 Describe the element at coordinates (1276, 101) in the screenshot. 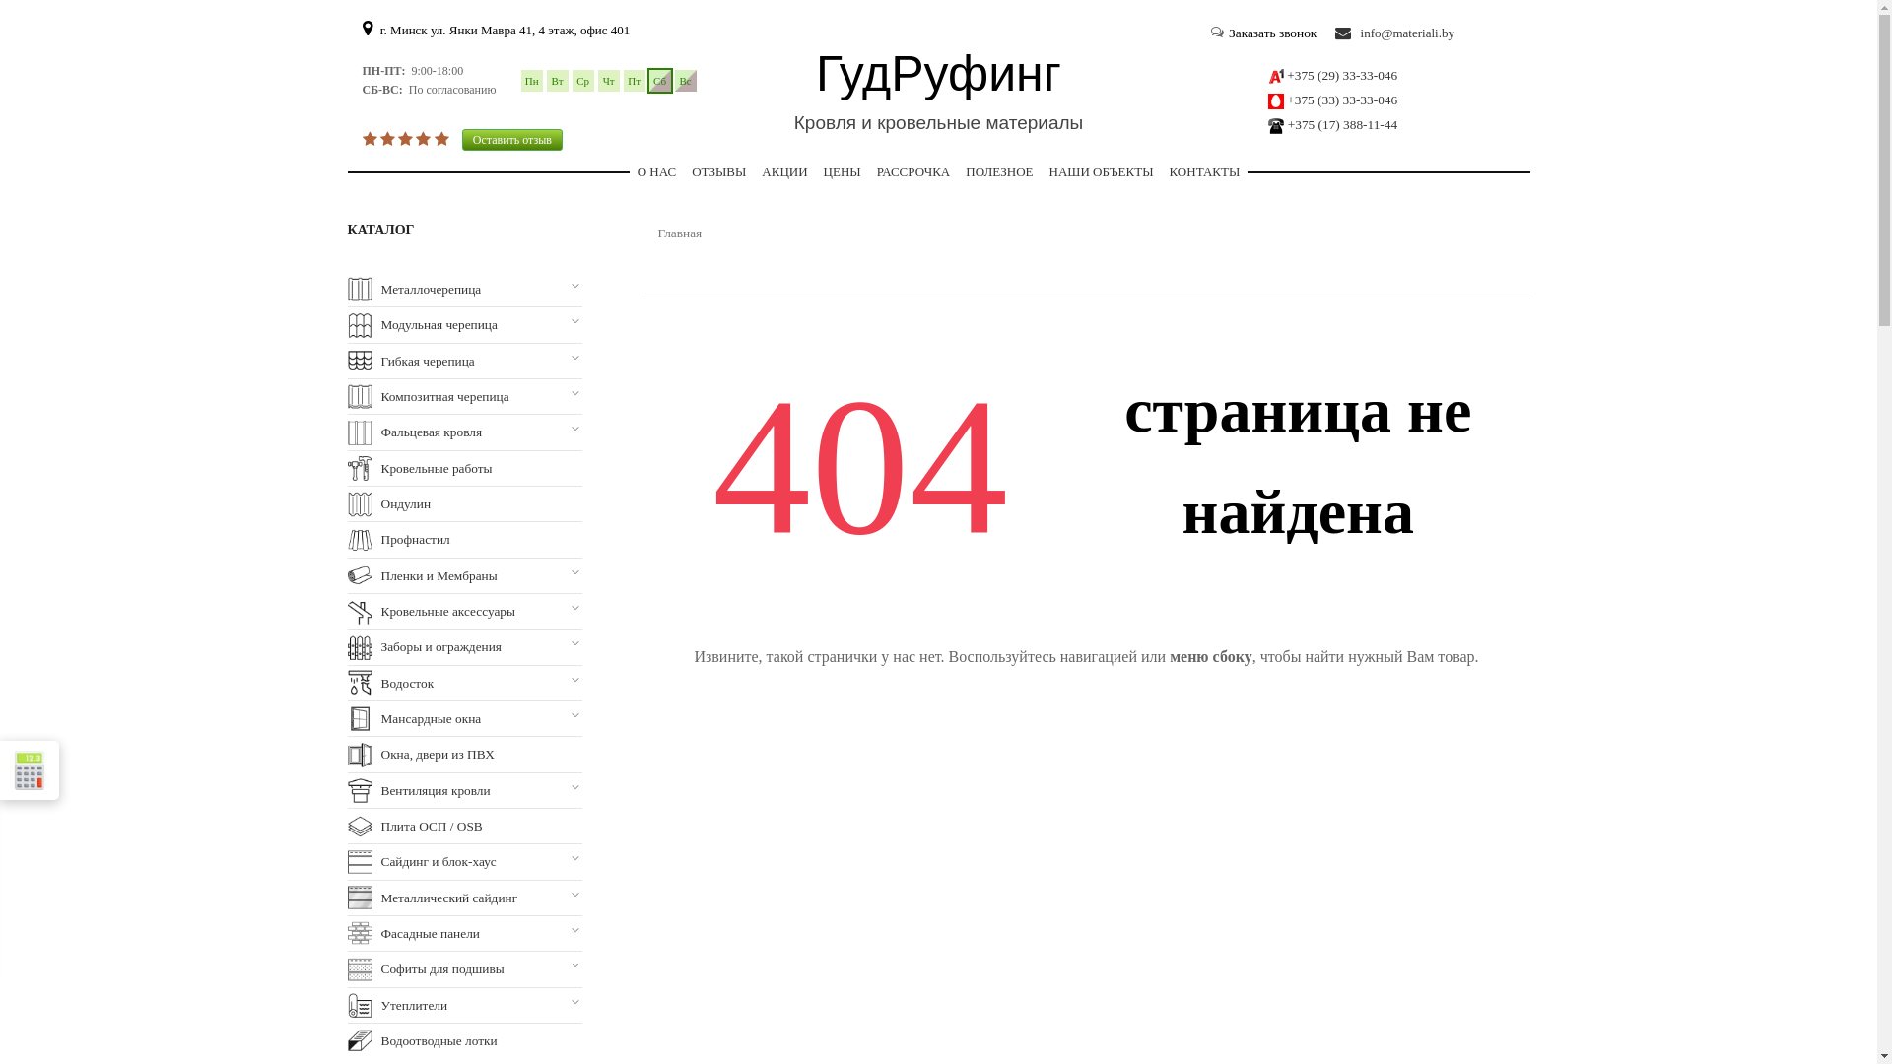

I see `mts` at that location.